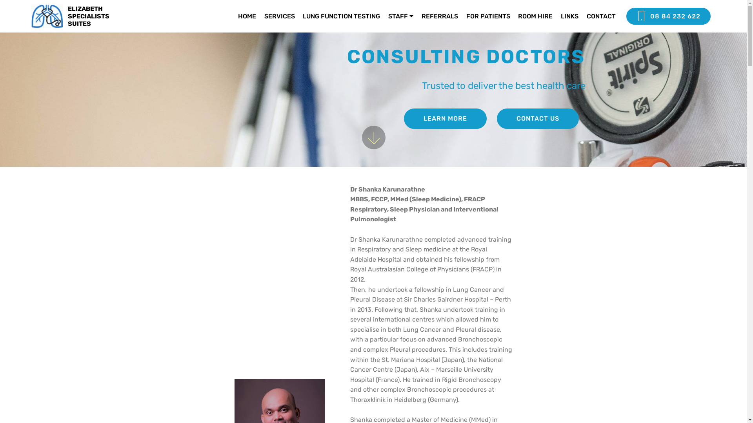  I want to click on LEARN MORE, so click(446, 119).